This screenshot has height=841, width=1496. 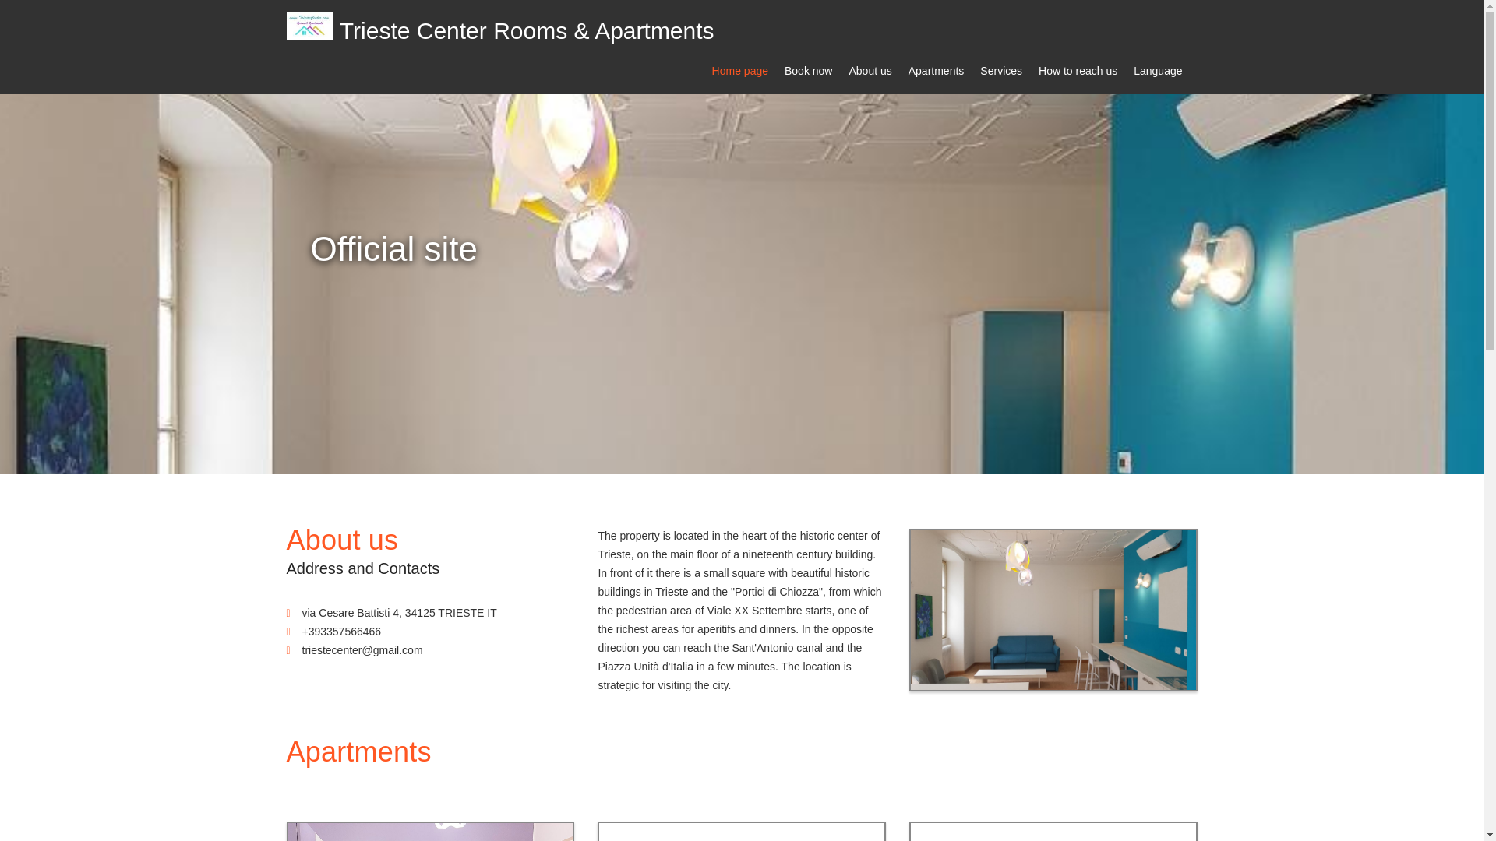 I want to click on Apartments, so click(x=937, y=69).